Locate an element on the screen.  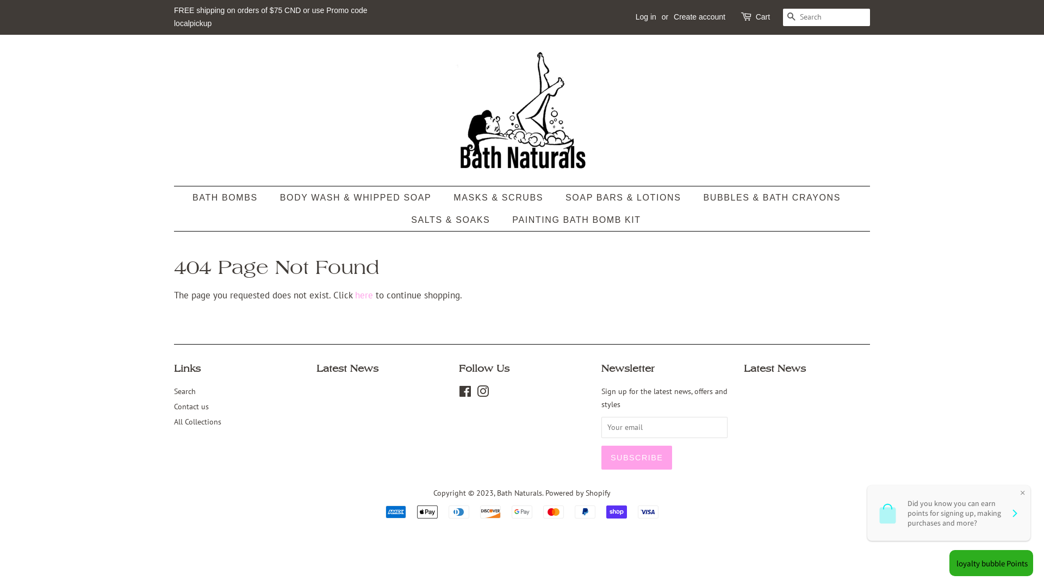
Contact us is located at coordinates (191, 407).